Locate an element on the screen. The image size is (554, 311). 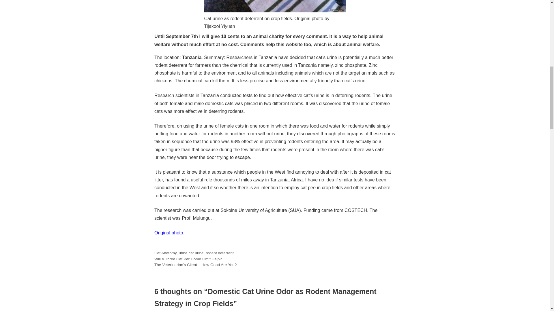
cat urine is located at coordinates (196, 253).